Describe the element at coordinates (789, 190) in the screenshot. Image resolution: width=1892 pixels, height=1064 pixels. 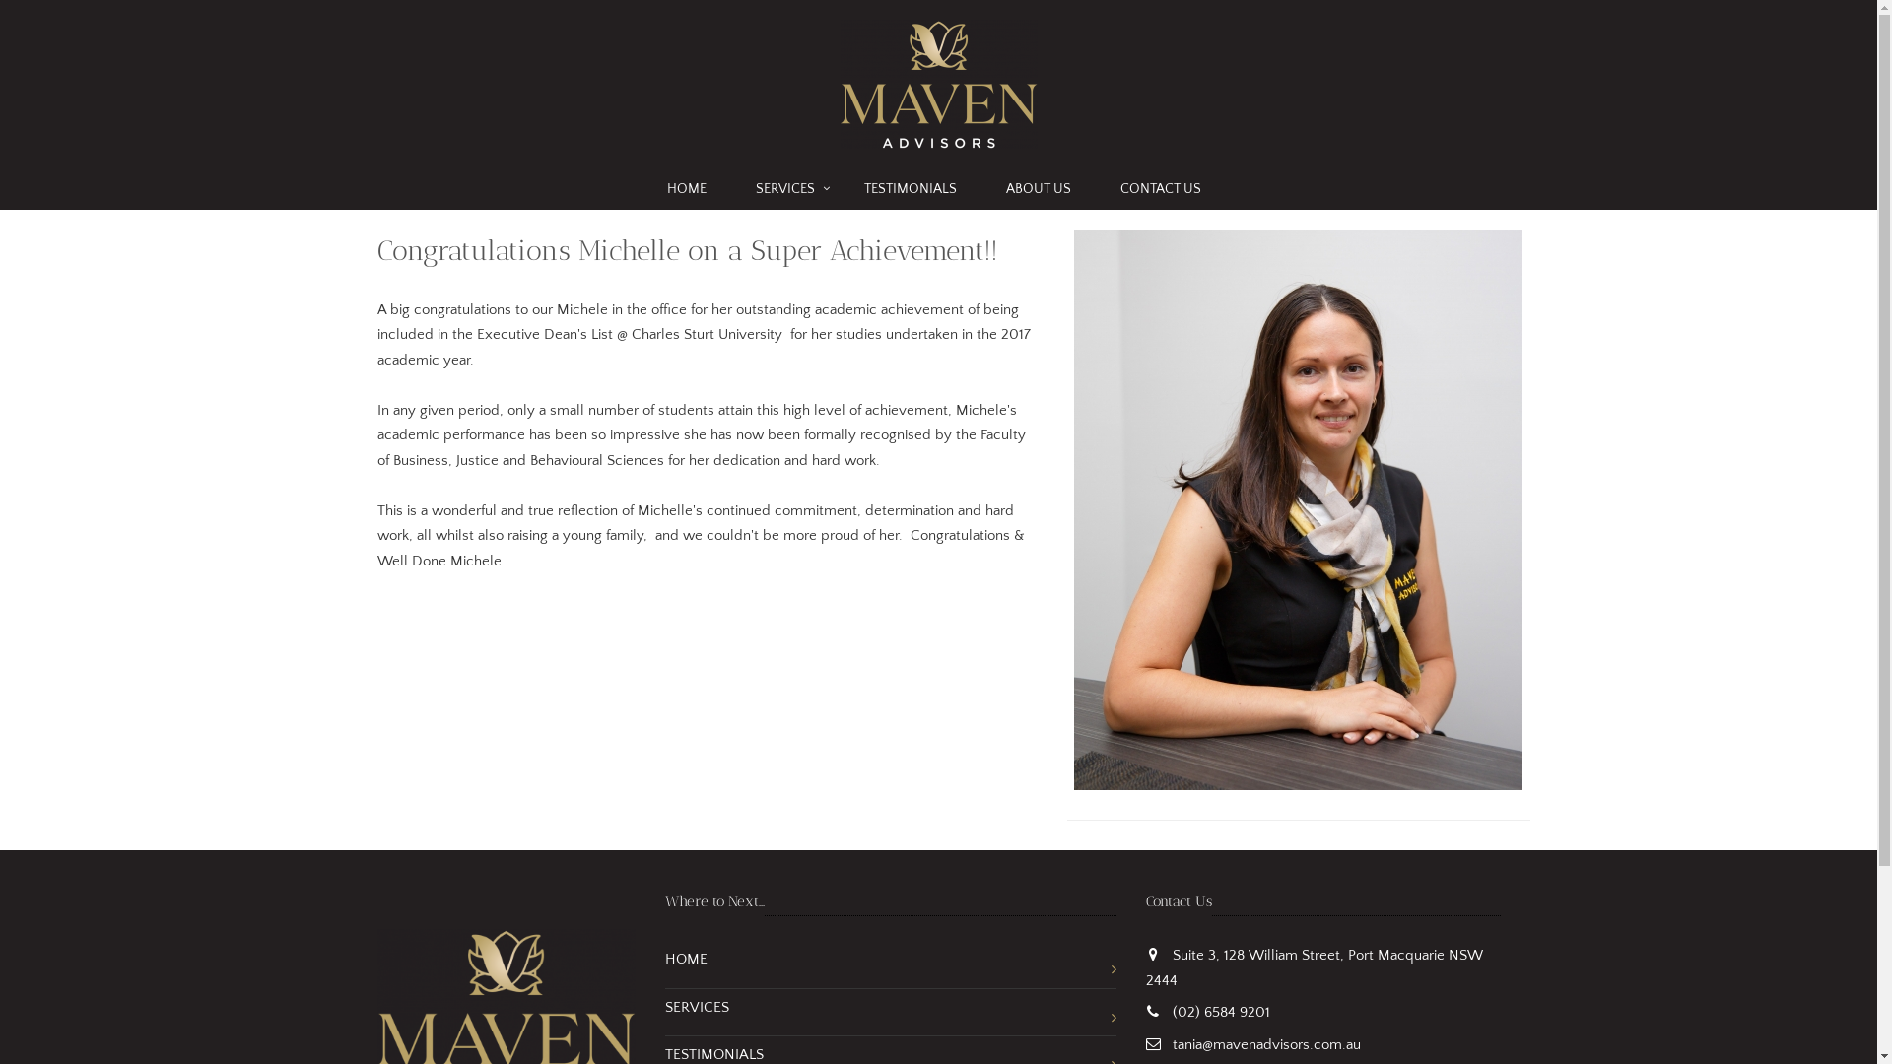
I see `SERVICES` at that location.